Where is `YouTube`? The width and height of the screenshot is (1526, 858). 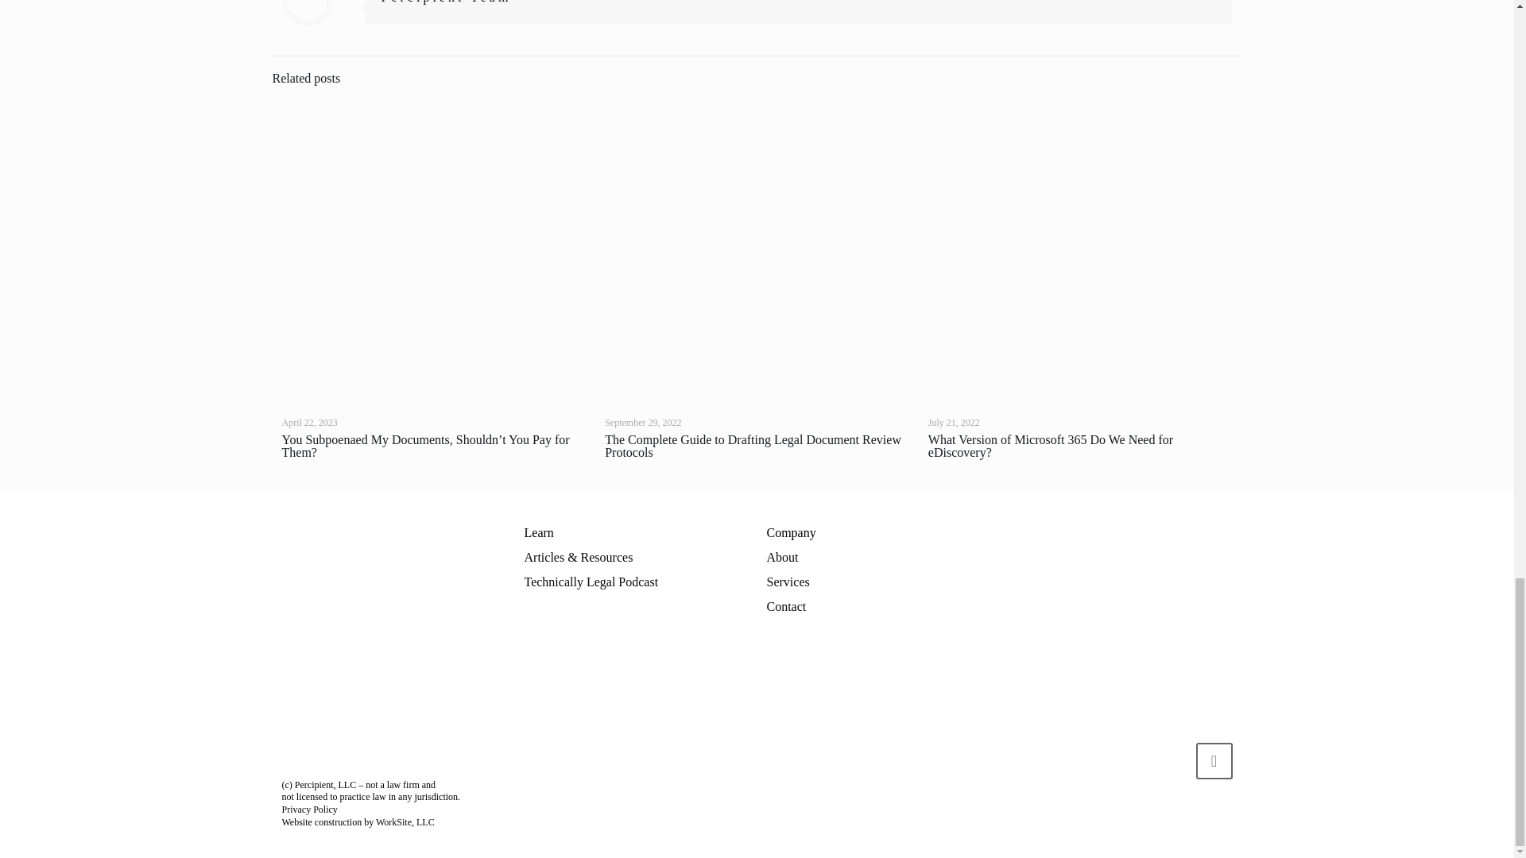
YouTube is located at coordinates (1178, 836).